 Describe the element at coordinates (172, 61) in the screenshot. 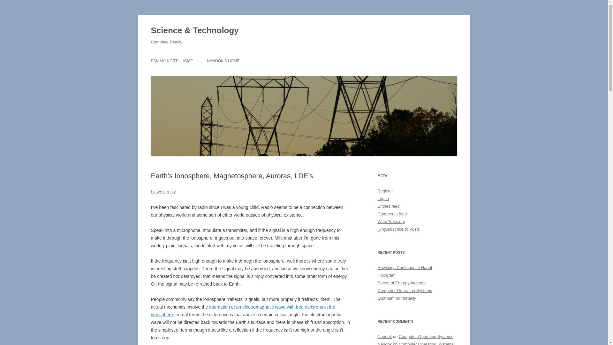

I see `ESKIMO NORTH HOME` at that location.